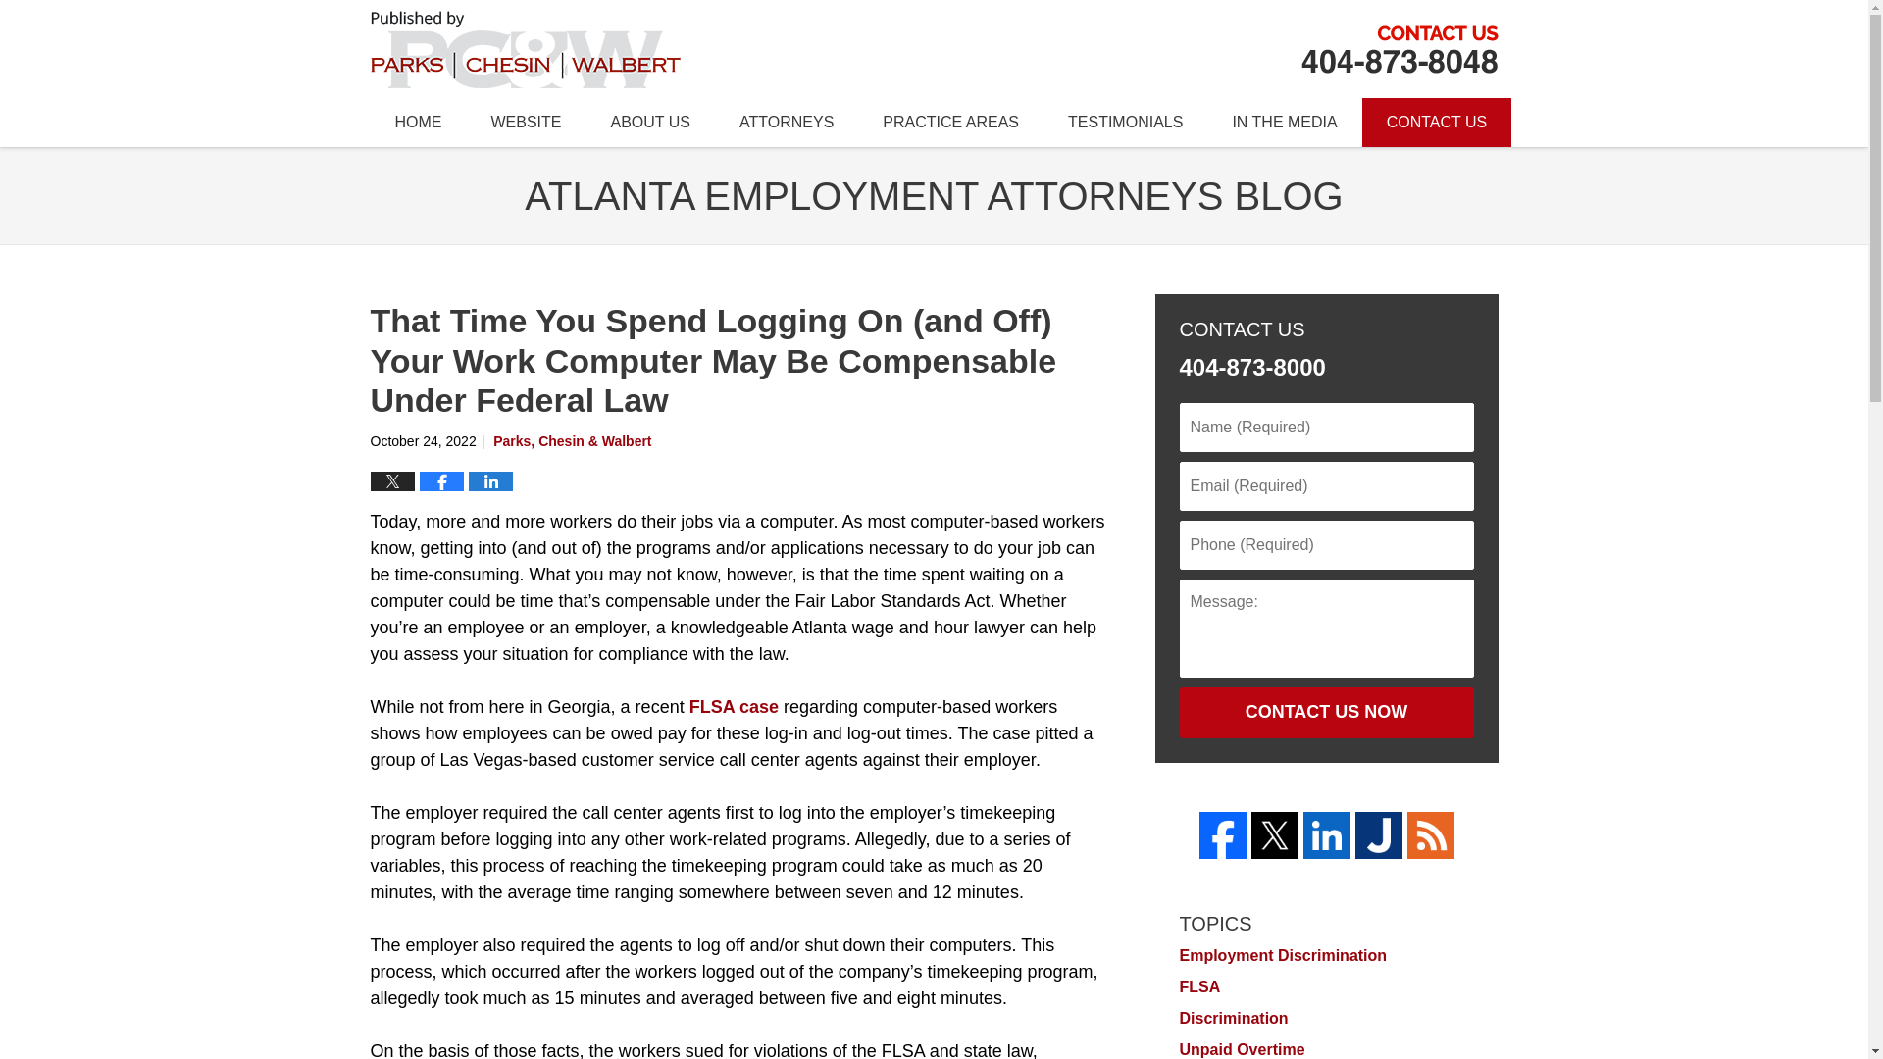 Image resolution: width=1883 pixels, height=1059 pixels. What do you see at coordinates (526, 123) in the screenshot?
I see `WEBSITE` at bounding box center [526, 123].